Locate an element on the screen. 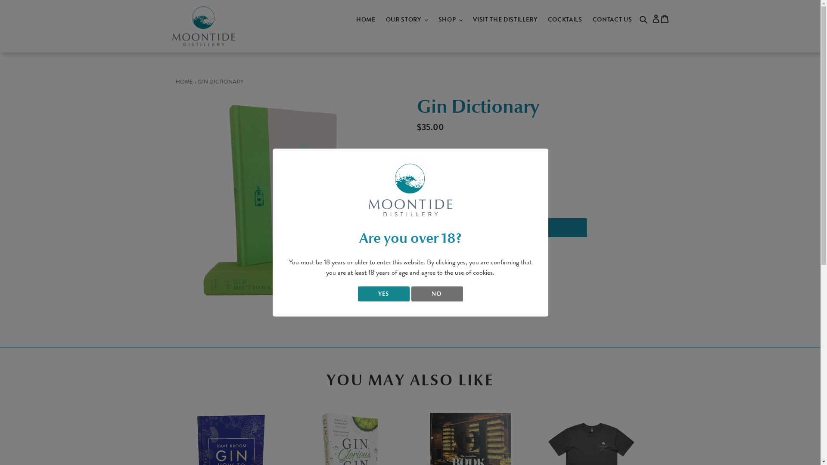  SHOP is located at coordinates (451, 19).